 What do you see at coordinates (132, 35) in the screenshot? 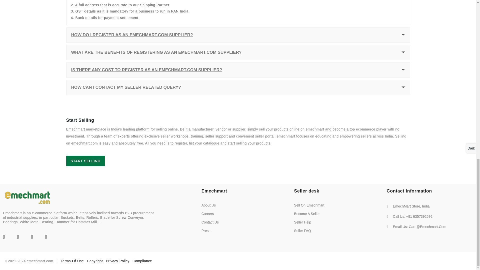
I see `HOW DO I REGISTER AS AN EMECHMART.COM SUPPLIER?` at bounding box center [132, 35].